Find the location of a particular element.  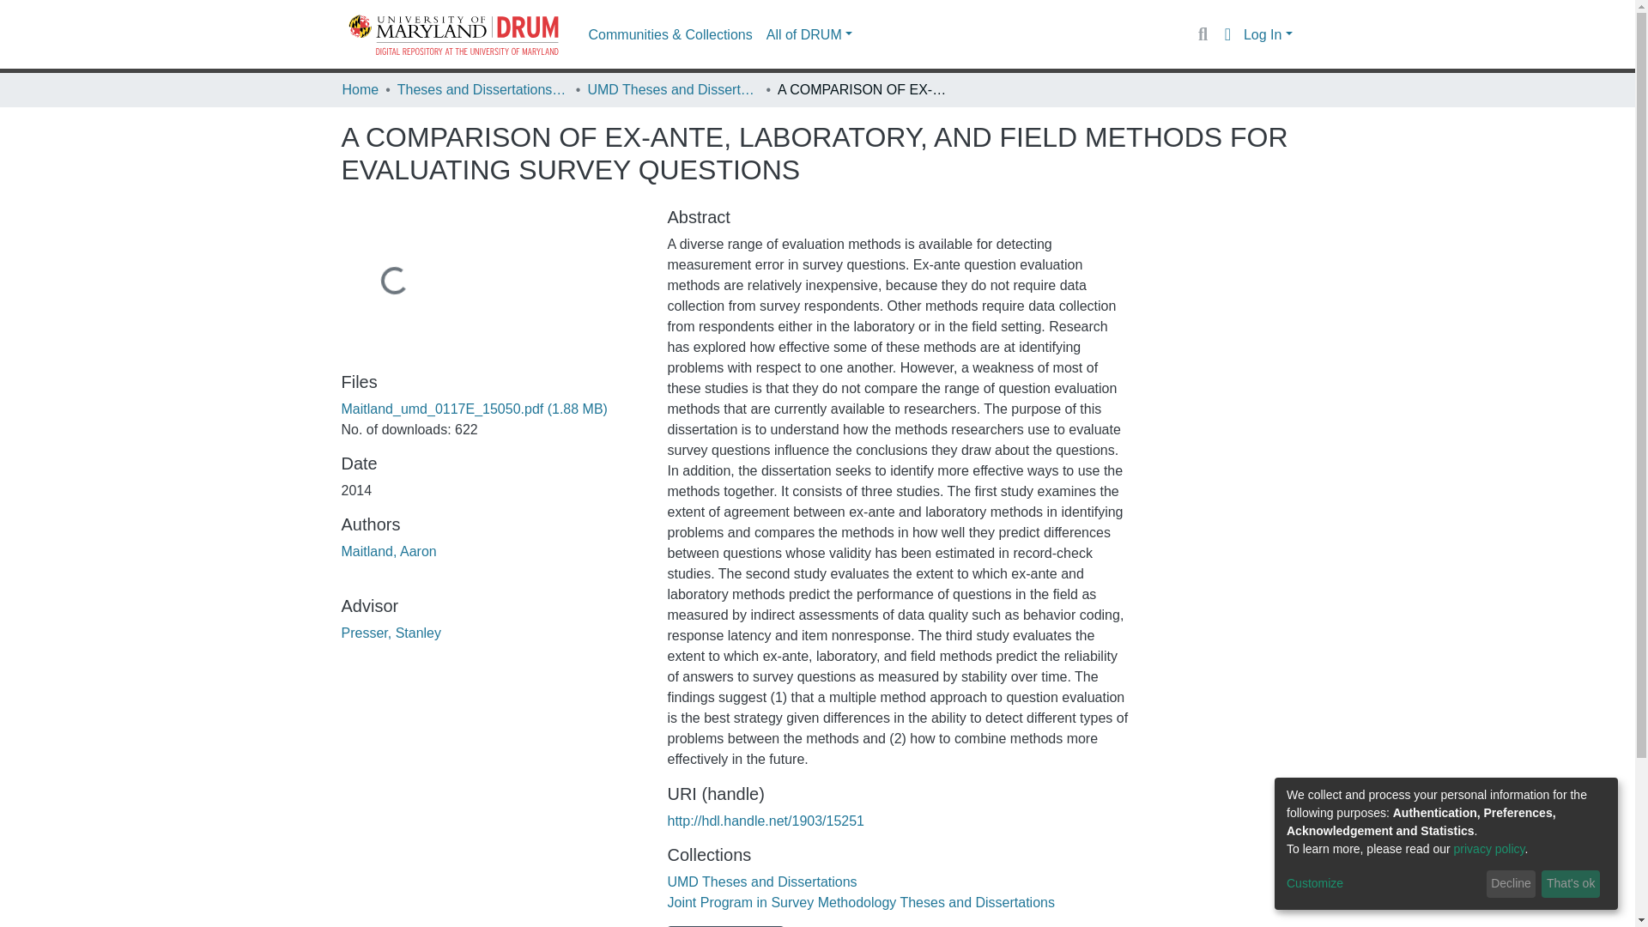

UMD Theses and Dissertations is located at coordinates (672, 89).